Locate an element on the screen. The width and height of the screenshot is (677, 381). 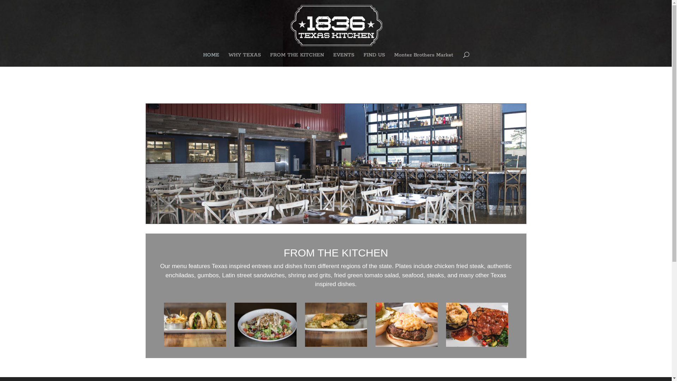
2 is located at coordinates (327, 209).